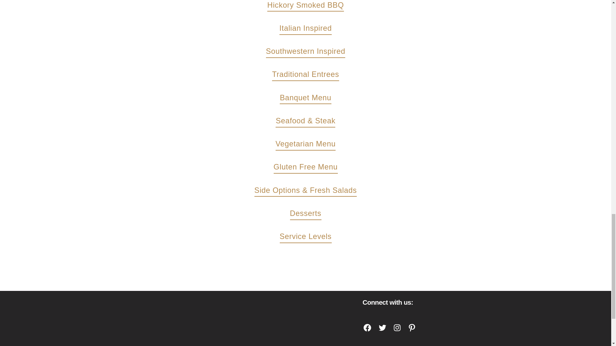 The image size is (616, 346). What do you see at coordinates (310, 214) in the screenshot?
I see `Desserts` at bounding box center [310, 214].